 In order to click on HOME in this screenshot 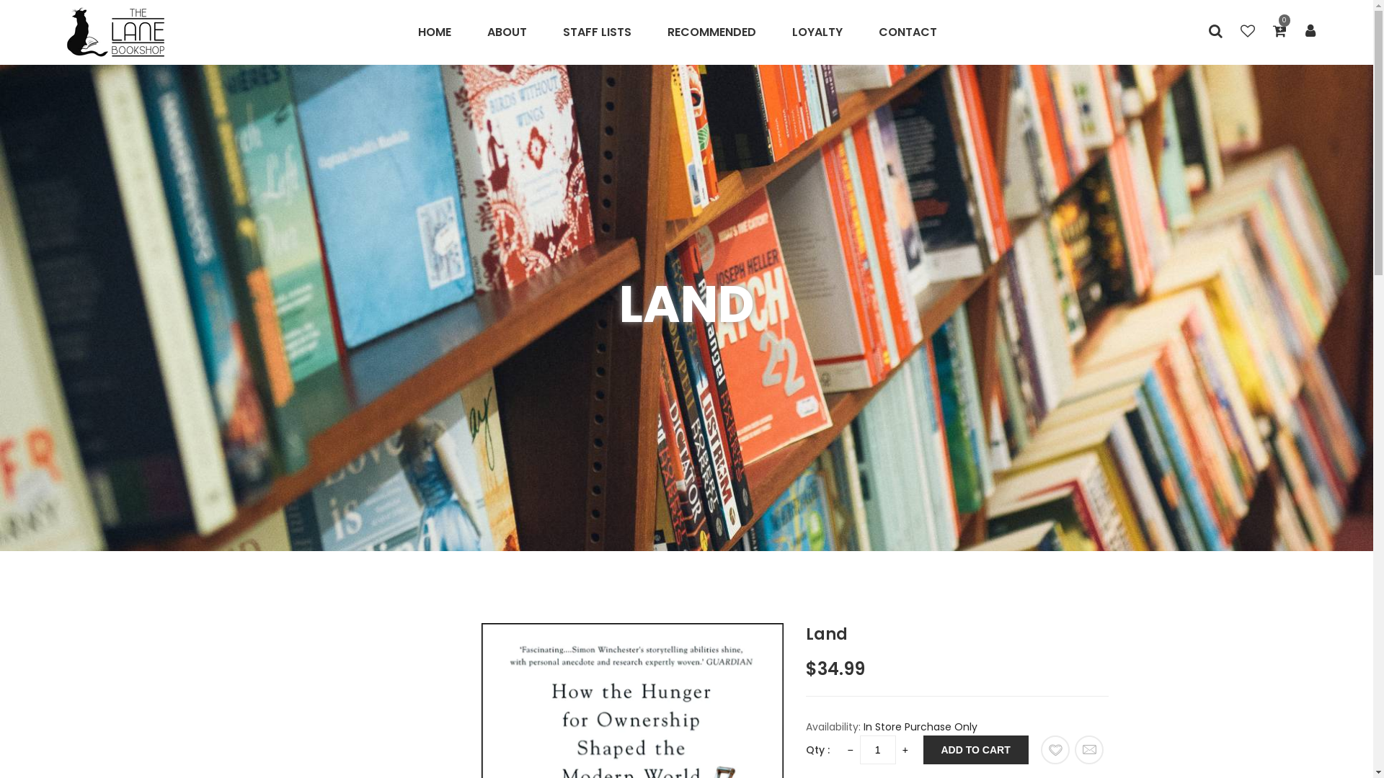, I will do `click(444, 32)`.